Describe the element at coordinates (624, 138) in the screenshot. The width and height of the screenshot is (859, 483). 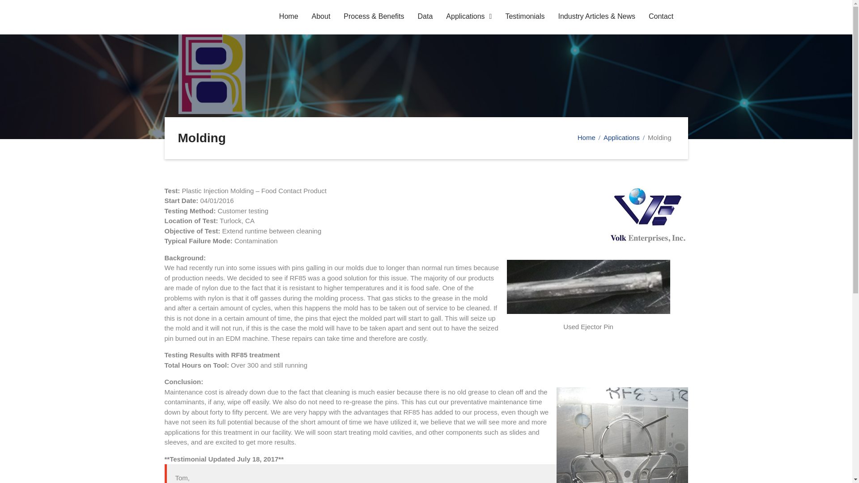
I see `Applications` at that location.